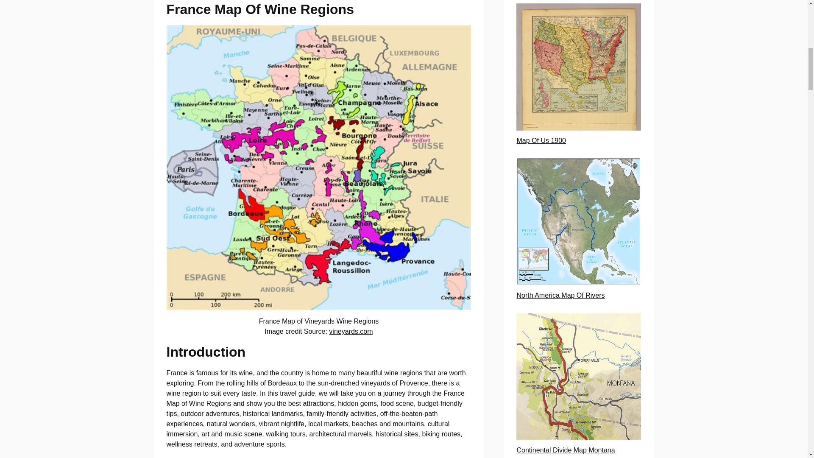  I want to click on Map Of Us 1900, so click(541, 140).